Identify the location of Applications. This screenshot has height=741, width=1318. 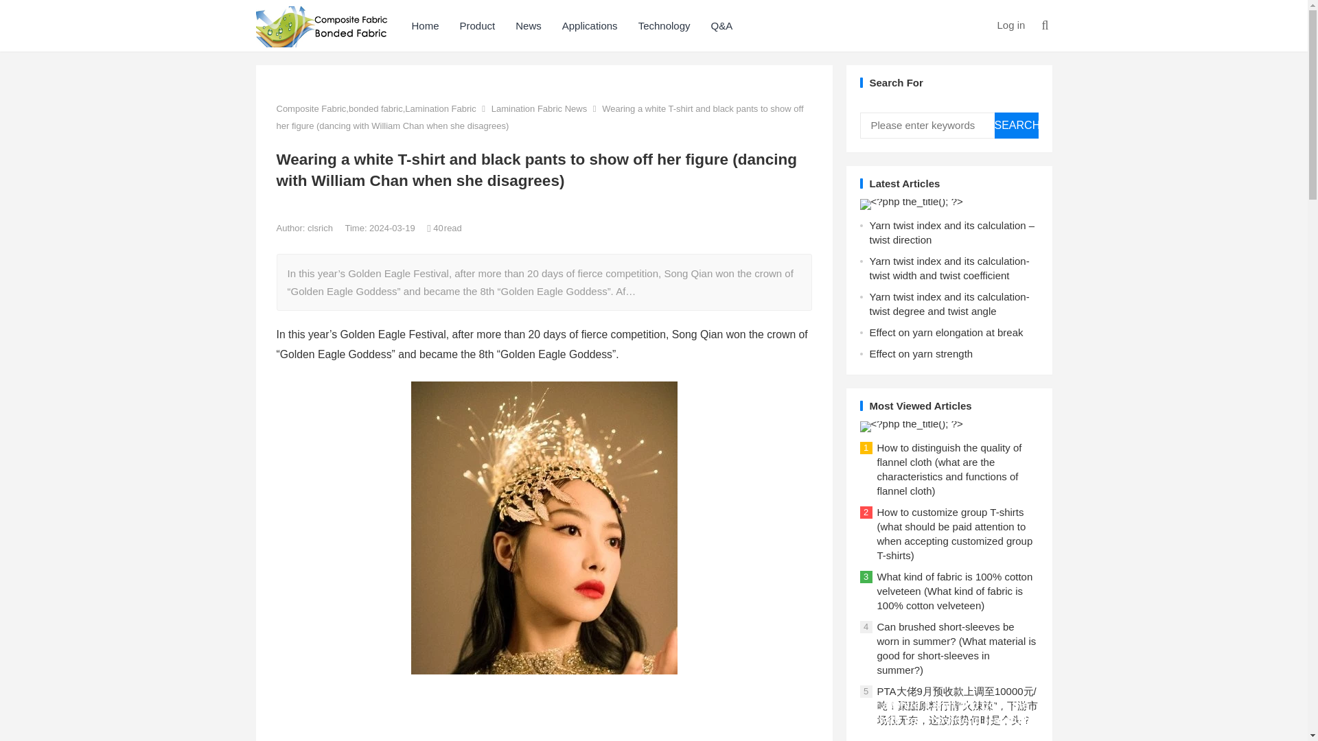
(590, 25).